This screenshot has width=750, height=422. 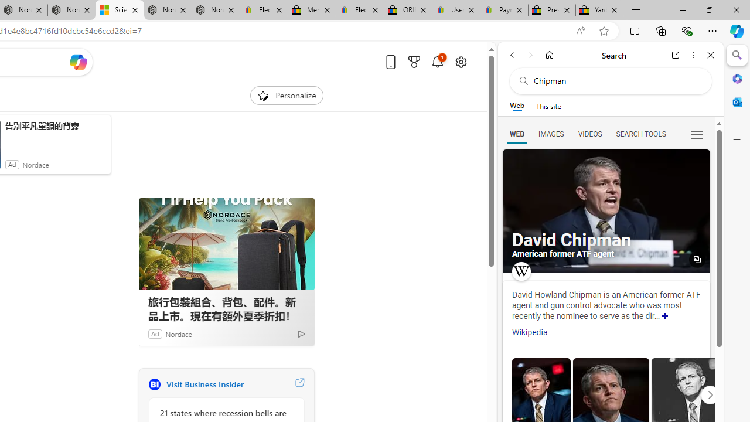 I want to click on Search Filter, WEB, so click(x=517, y=134).